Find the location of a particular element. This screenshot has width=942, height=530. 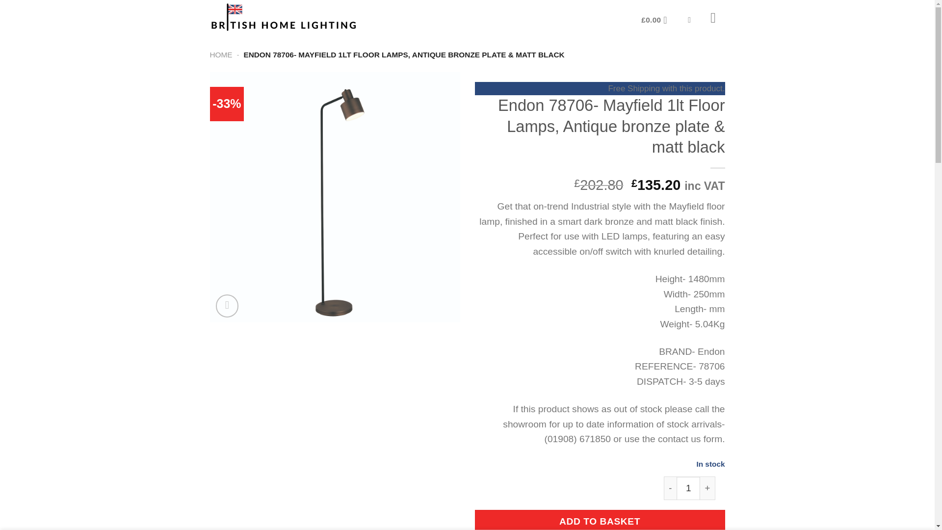

Basket is located at coordinates (657, 20).